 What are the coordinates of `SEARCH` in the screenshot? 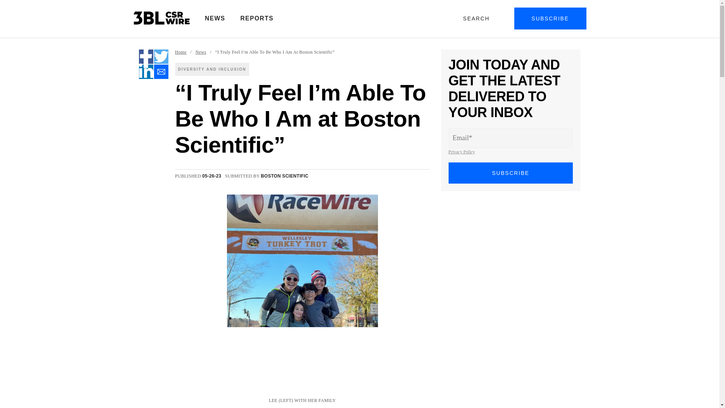 It's located at (478, 18).